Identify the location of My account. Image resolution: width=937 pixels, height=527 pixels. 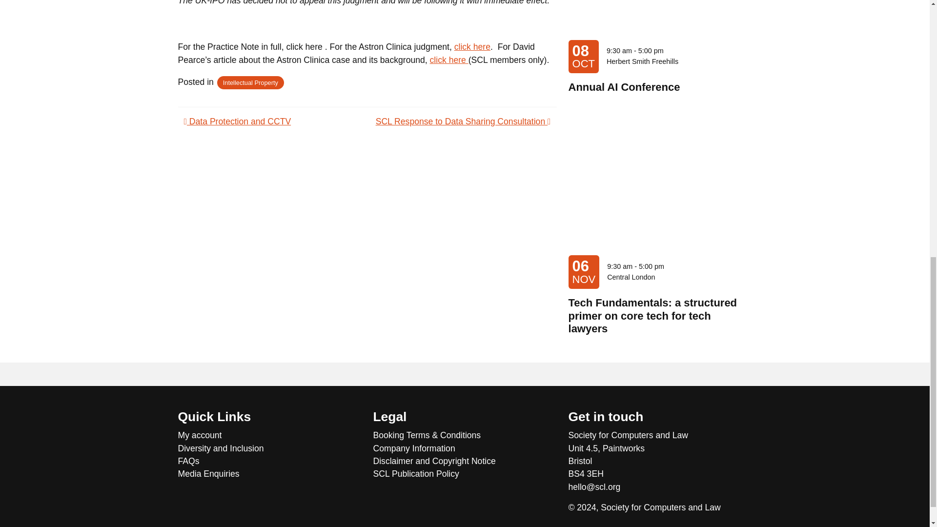
(269, 435).